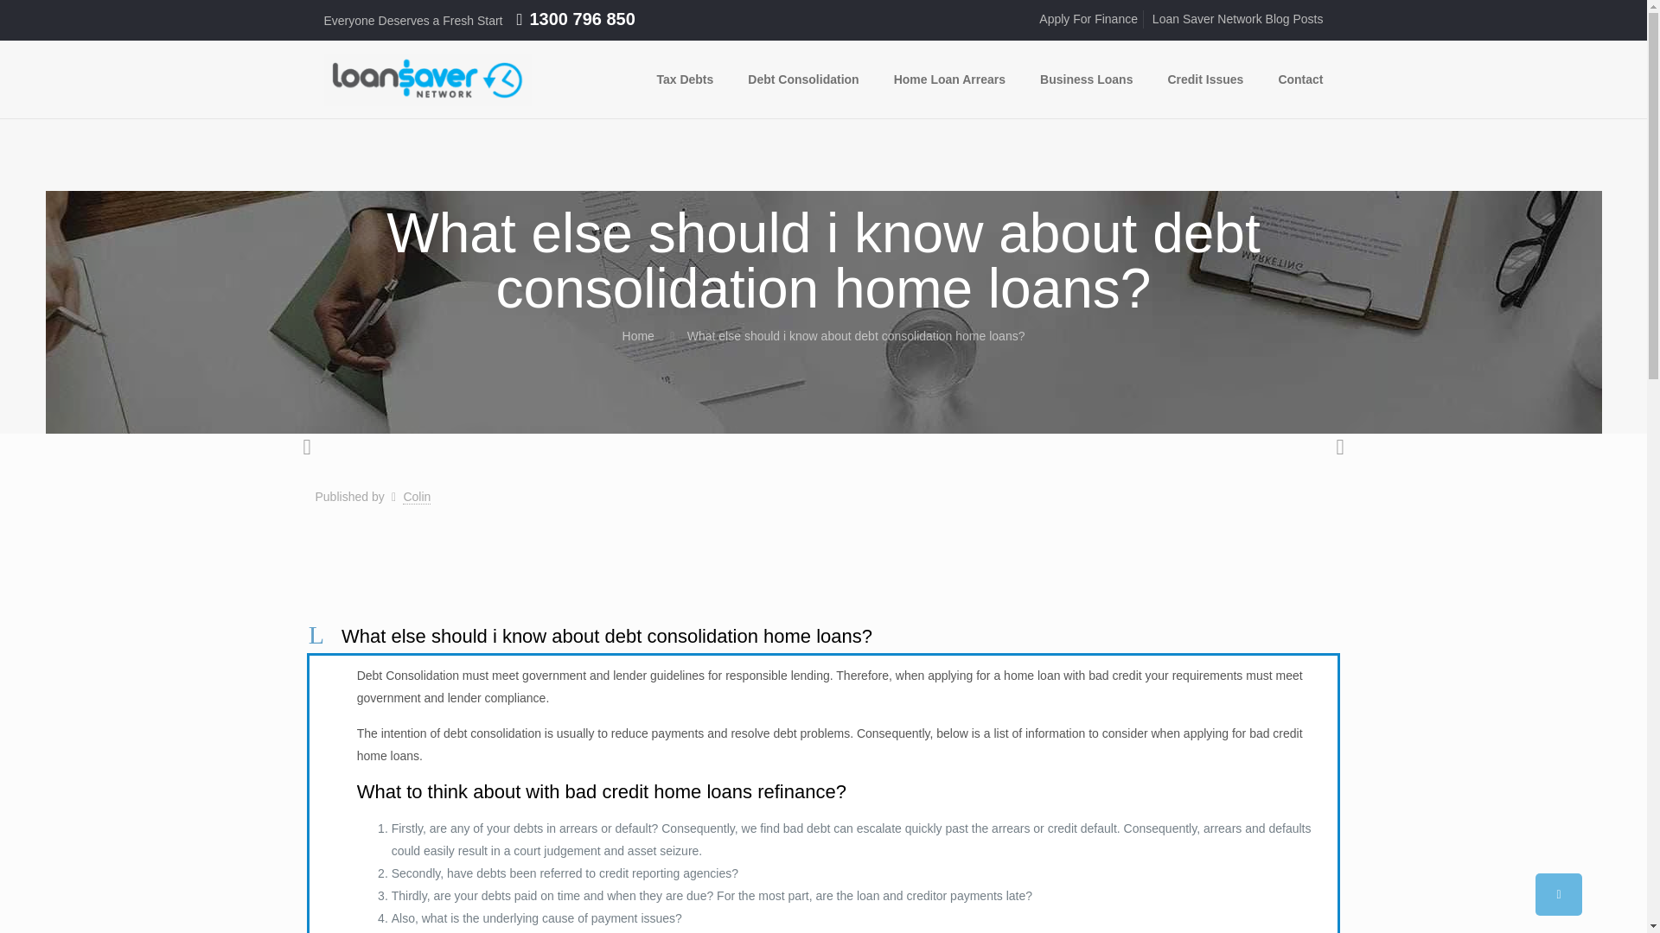 The image size is (1660, 933). Describe the element at coordinates (1237, 19) in the screenshot. I see `Loan Saver Network Blog Posts` at that location.